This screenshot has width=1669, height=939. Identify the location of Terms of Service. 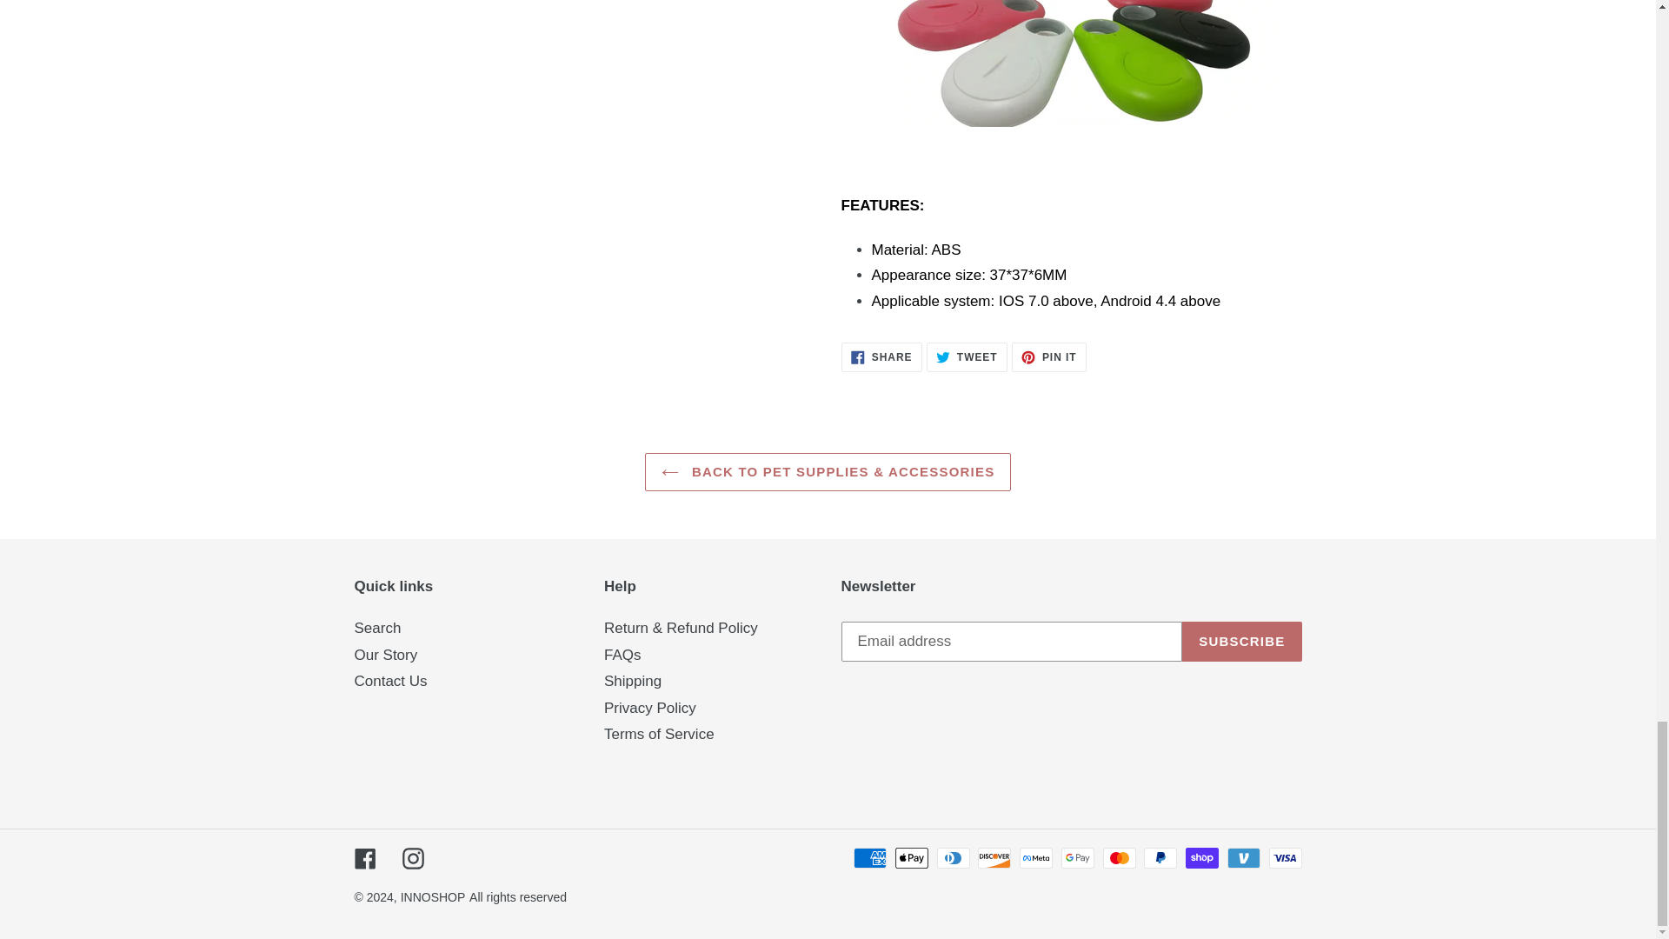
(650, 708).